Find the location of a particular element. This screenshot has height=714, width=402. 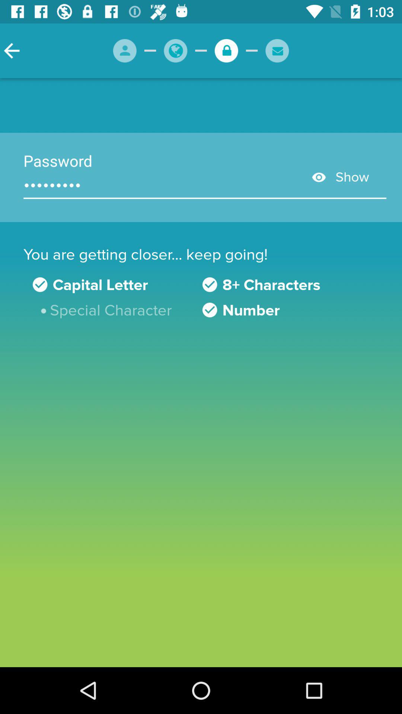

go back is located at coordinates (12, 51).